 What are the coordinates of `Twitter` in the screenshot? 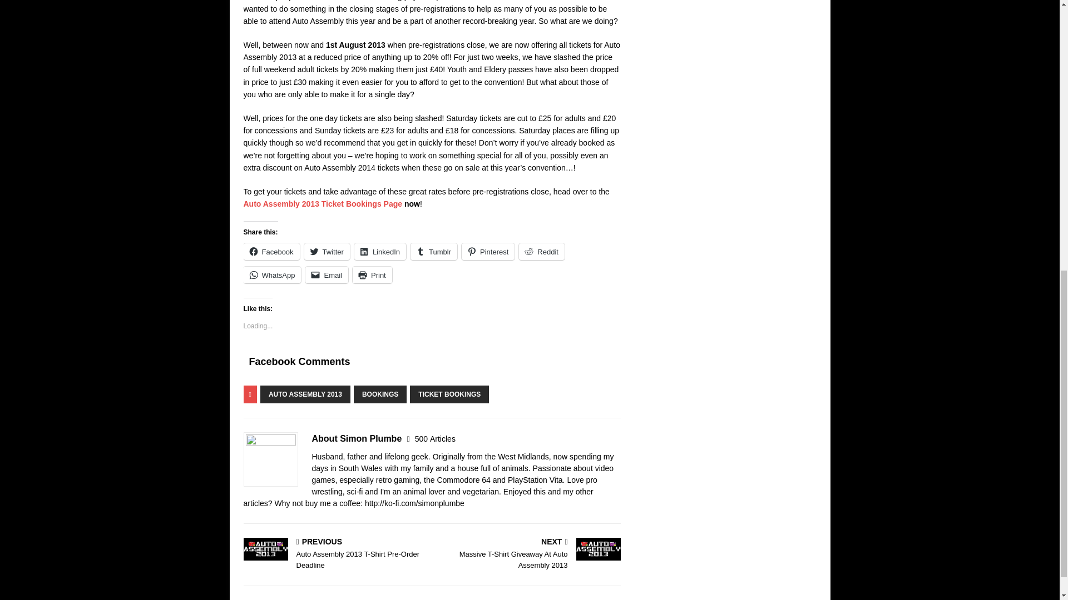 It's located at (327, 251).